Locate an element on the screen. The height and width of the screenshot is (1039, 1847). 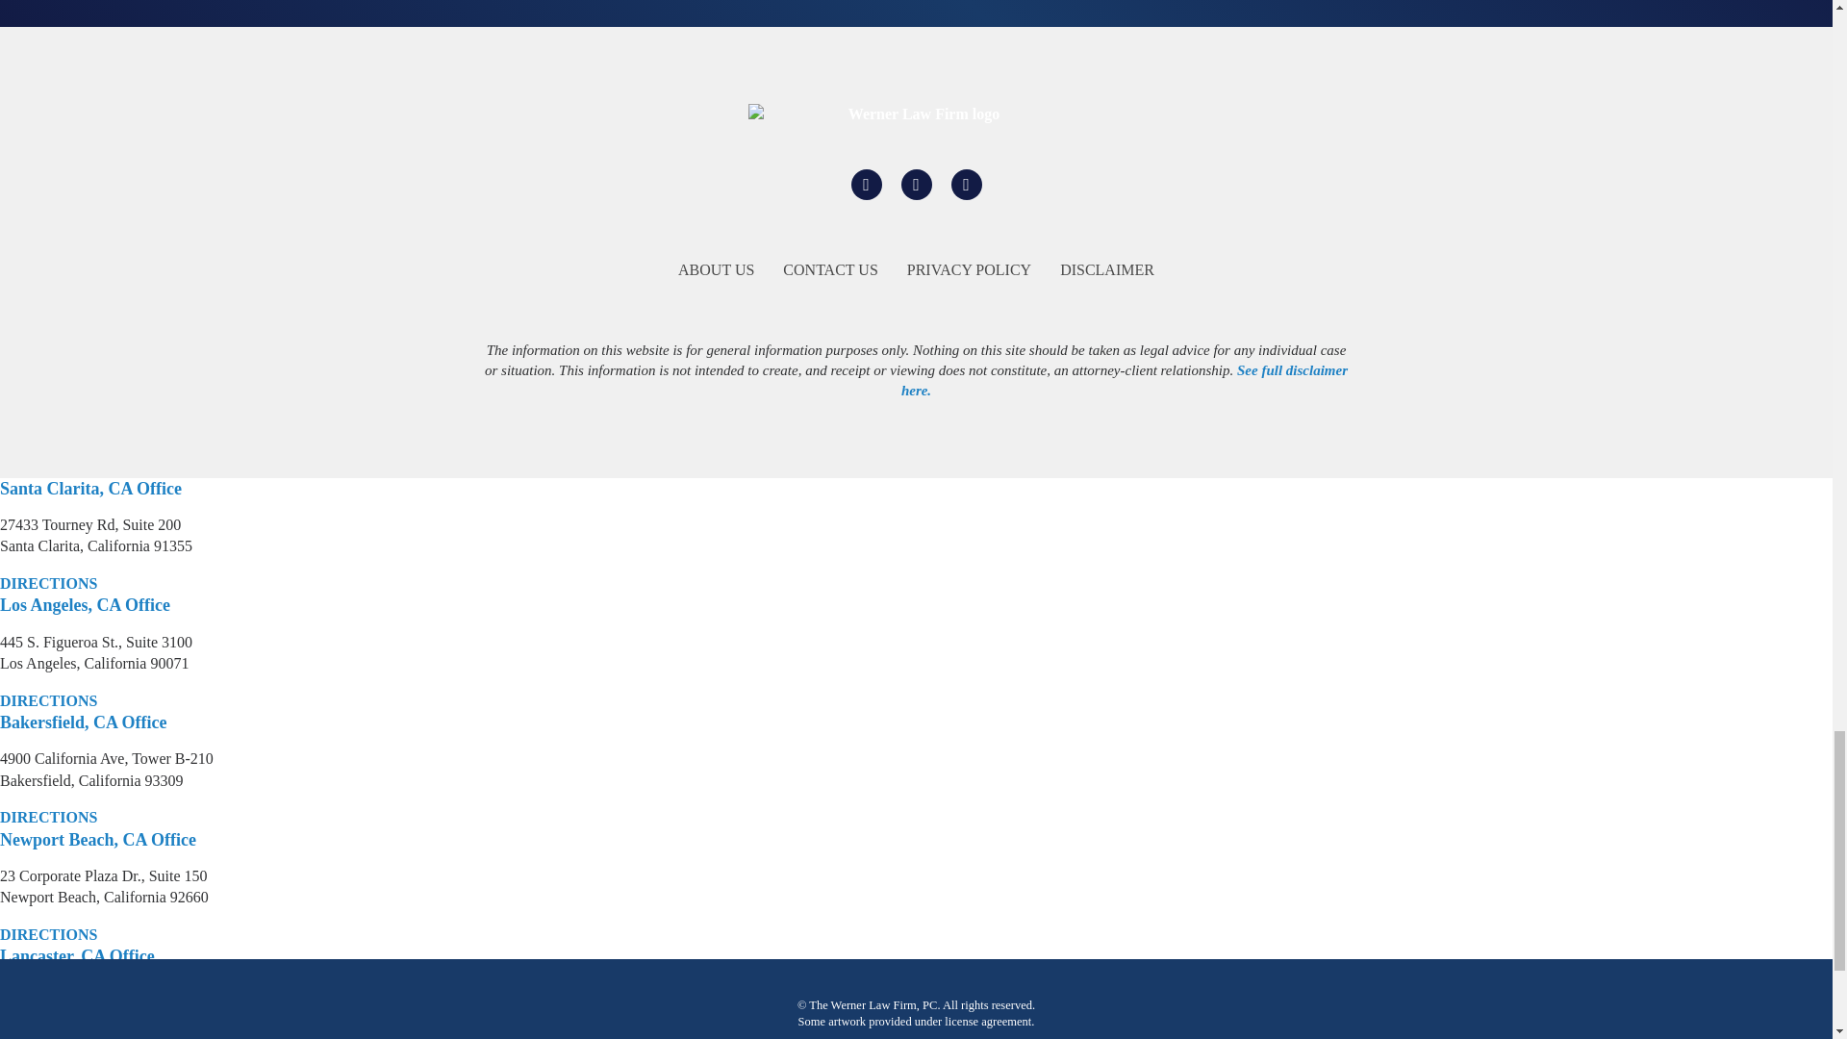
The Werner Law Firm, PC is located at coordinates (916, 114).